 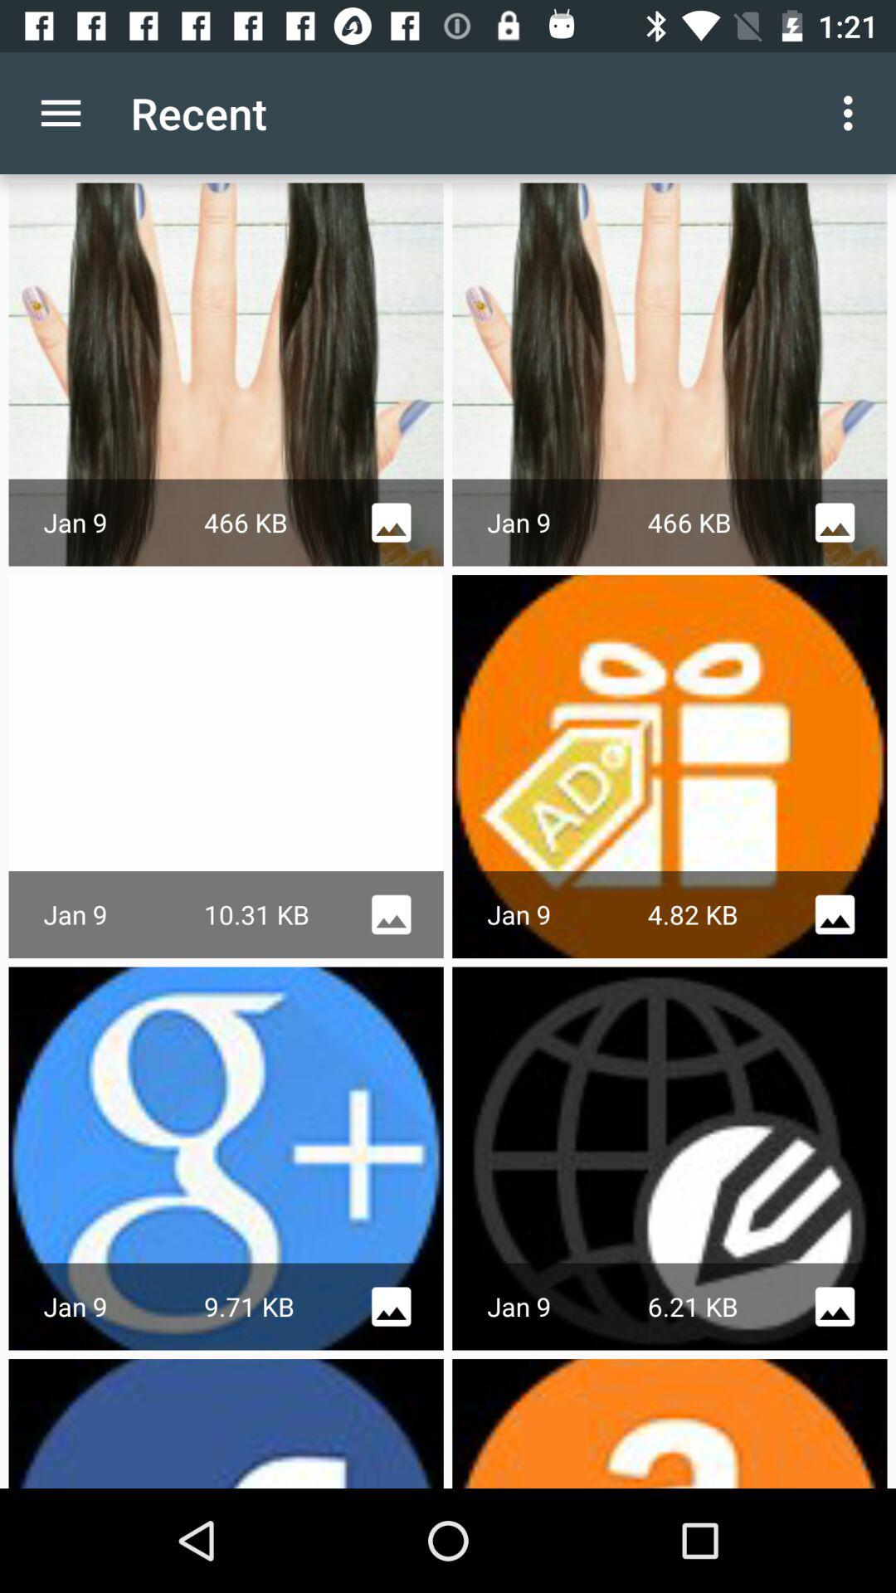 What do you see at coordinates (853, 113) in the screenshot?
I see `press the item next to the recent` at bounding box center [853, 113].